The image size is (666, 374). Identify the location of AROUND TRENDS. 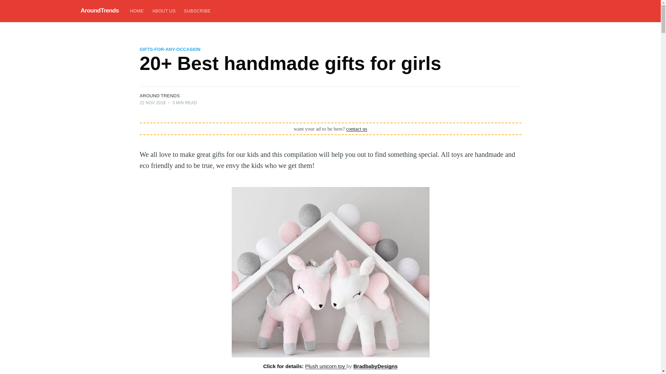
(160, 96).